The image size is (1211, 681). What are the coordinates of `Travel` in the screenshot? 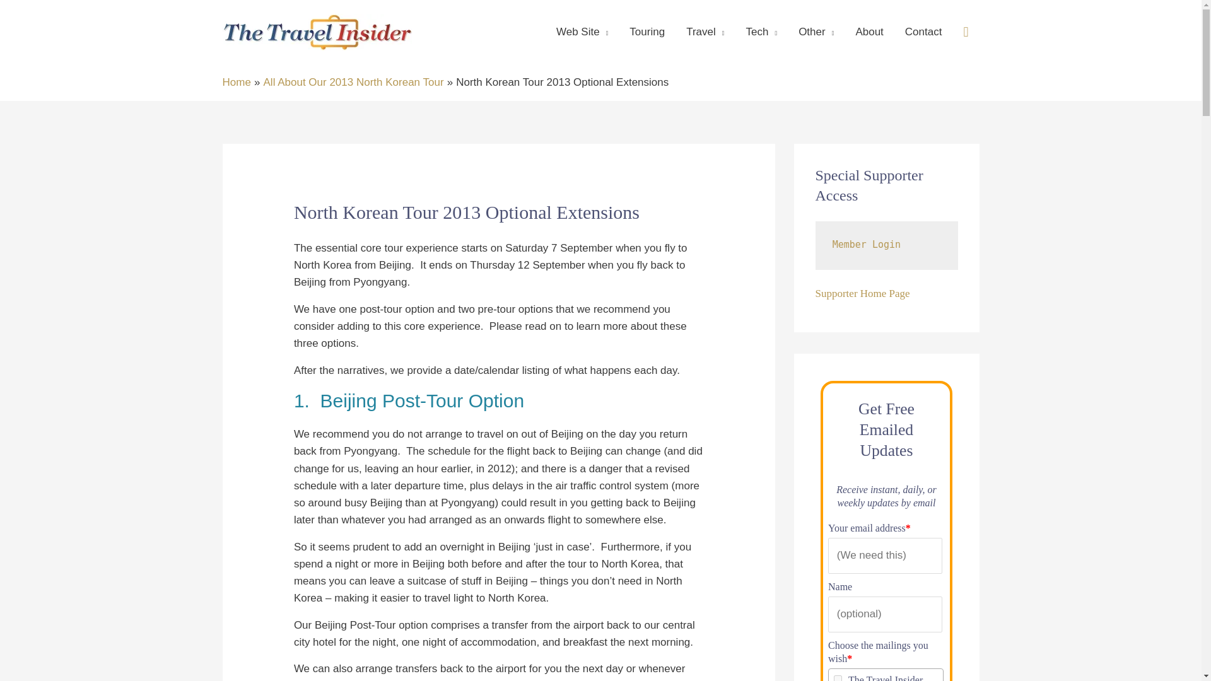 It's located at (705, 32).